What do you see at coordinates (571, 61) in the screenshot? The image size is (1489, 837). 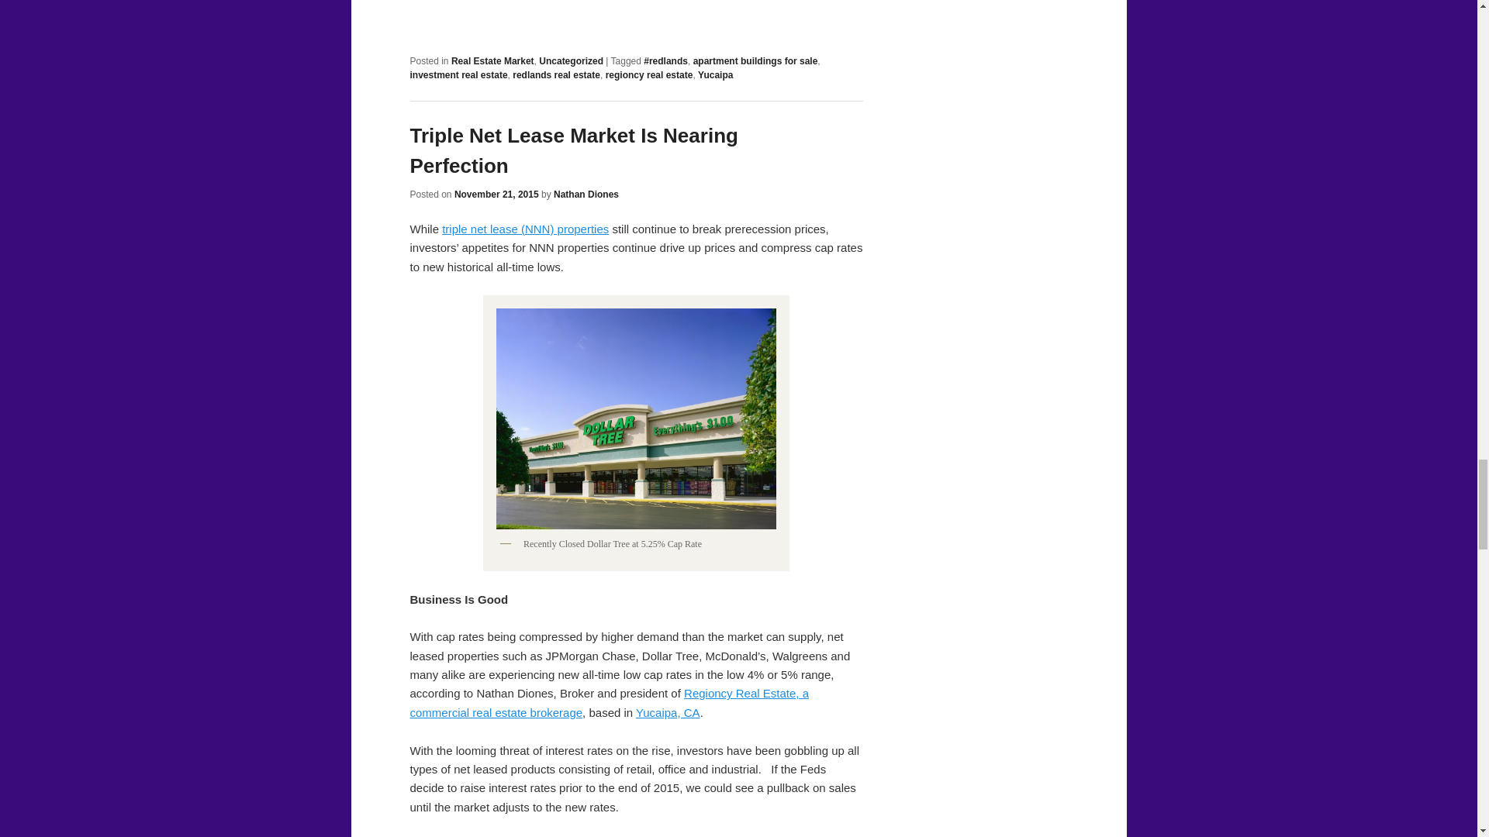 I see `Uncategorized` at bounding box center [571, 61].